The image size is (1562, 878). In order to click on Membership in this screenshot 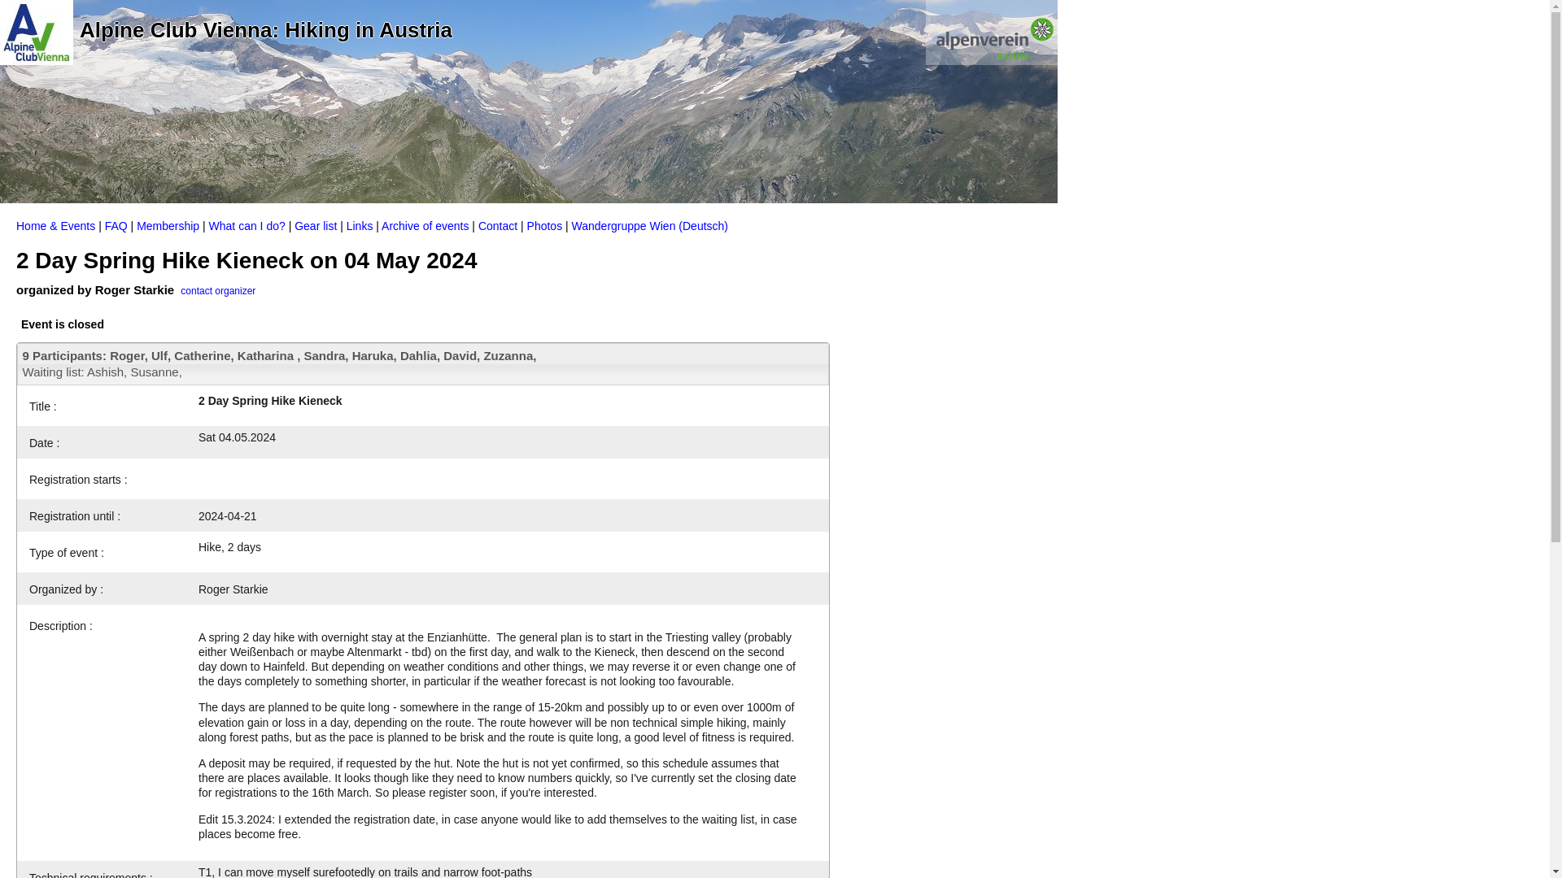, I will do `click(168, 226)`.